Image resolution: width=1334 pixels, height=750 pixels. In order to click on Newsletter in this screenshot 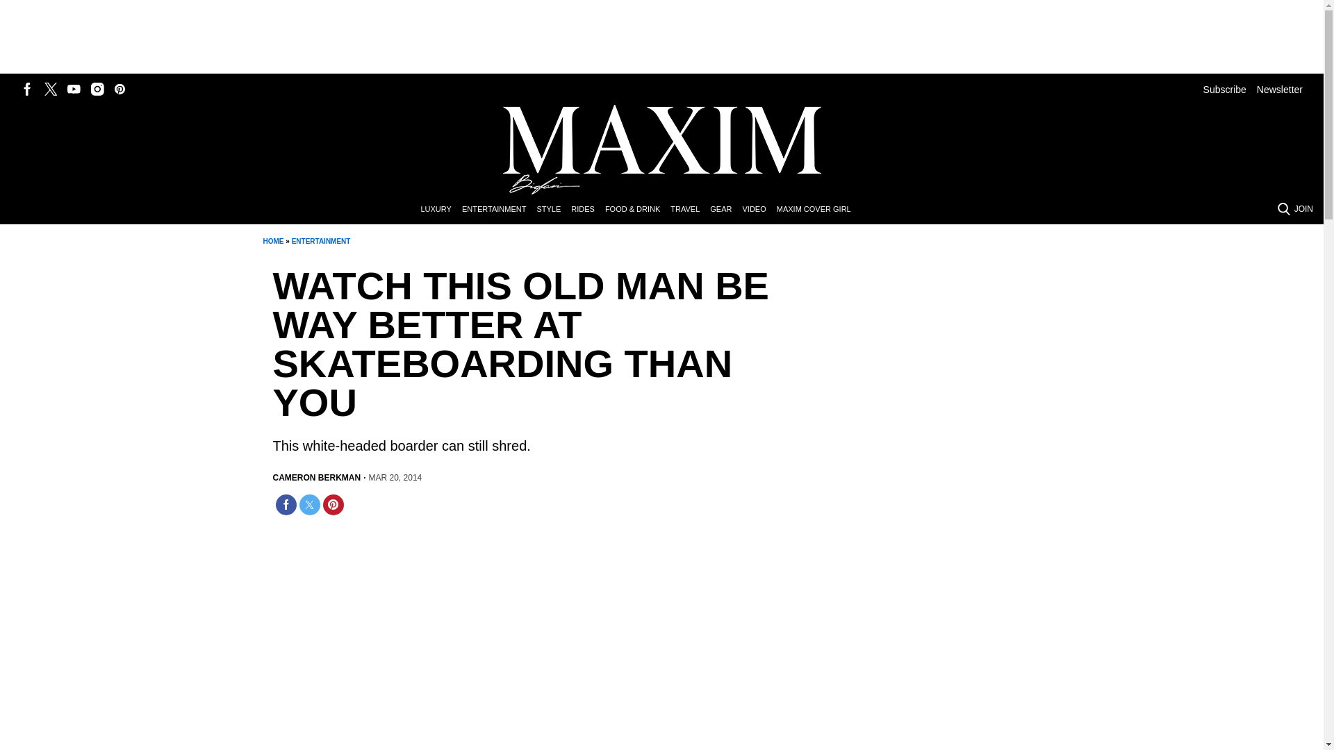, I will do `click(1280, 89)`.